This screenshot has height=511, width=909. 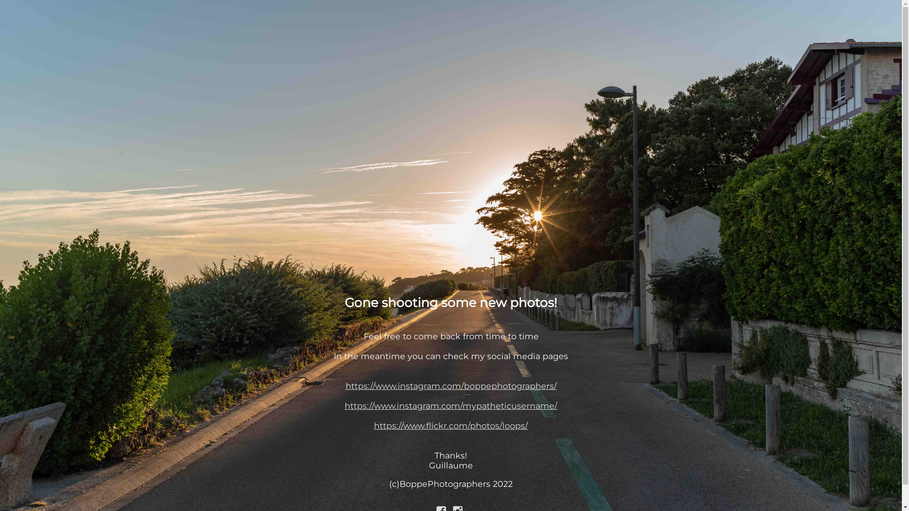 What do you see at coordinates (451, 431) in the screenshot?
I see `https://www.flickr.com/photos/loops/` at bounding box center [451, 431].